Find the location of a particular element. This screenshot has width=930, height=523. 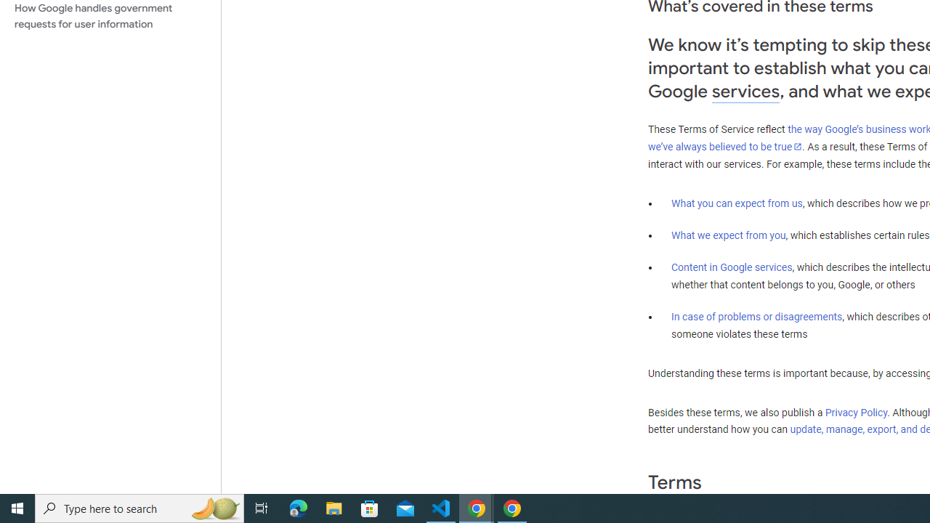

Privacy Policy is located at coordinates (856, 412).